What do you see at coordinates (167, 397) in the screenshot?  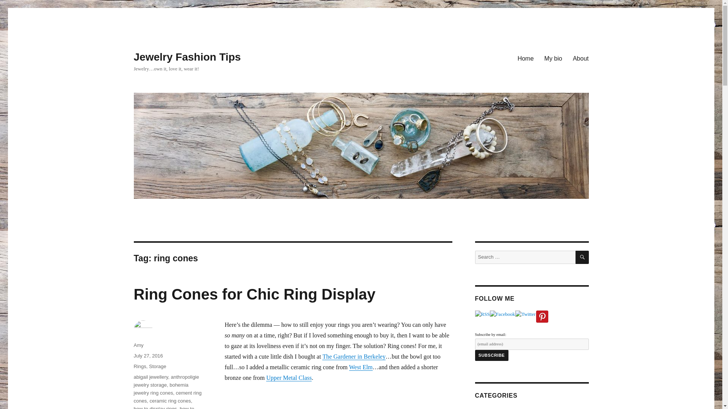 I see `cement ring cones` at bounding box center [167, 397].